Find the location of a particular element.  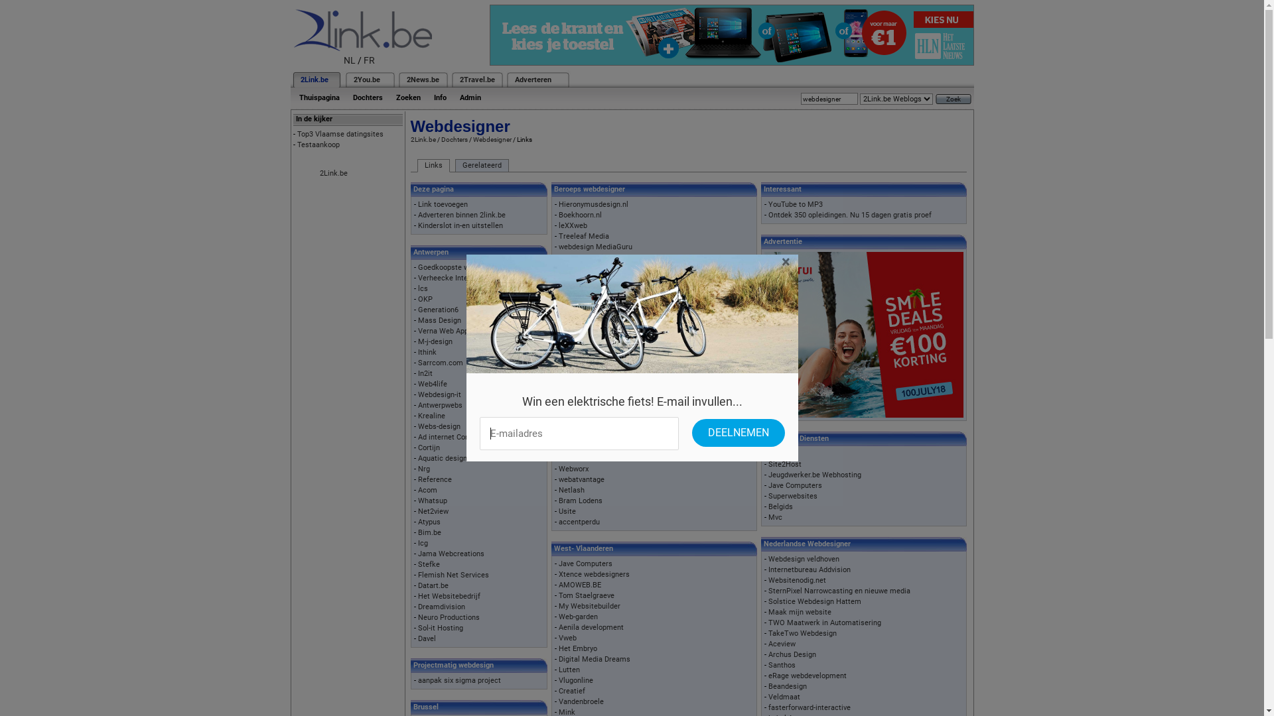

Admin is located at coordinates (470, 98).